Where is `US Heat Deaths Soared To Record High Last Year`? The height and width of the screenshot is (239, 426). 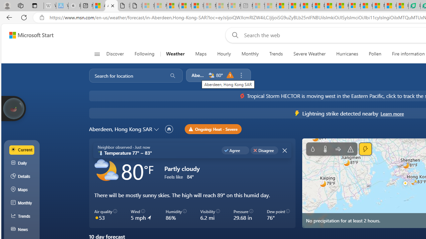 US Heat Deaths Soared To Record High Last Year is located at coordinates (366, 6).